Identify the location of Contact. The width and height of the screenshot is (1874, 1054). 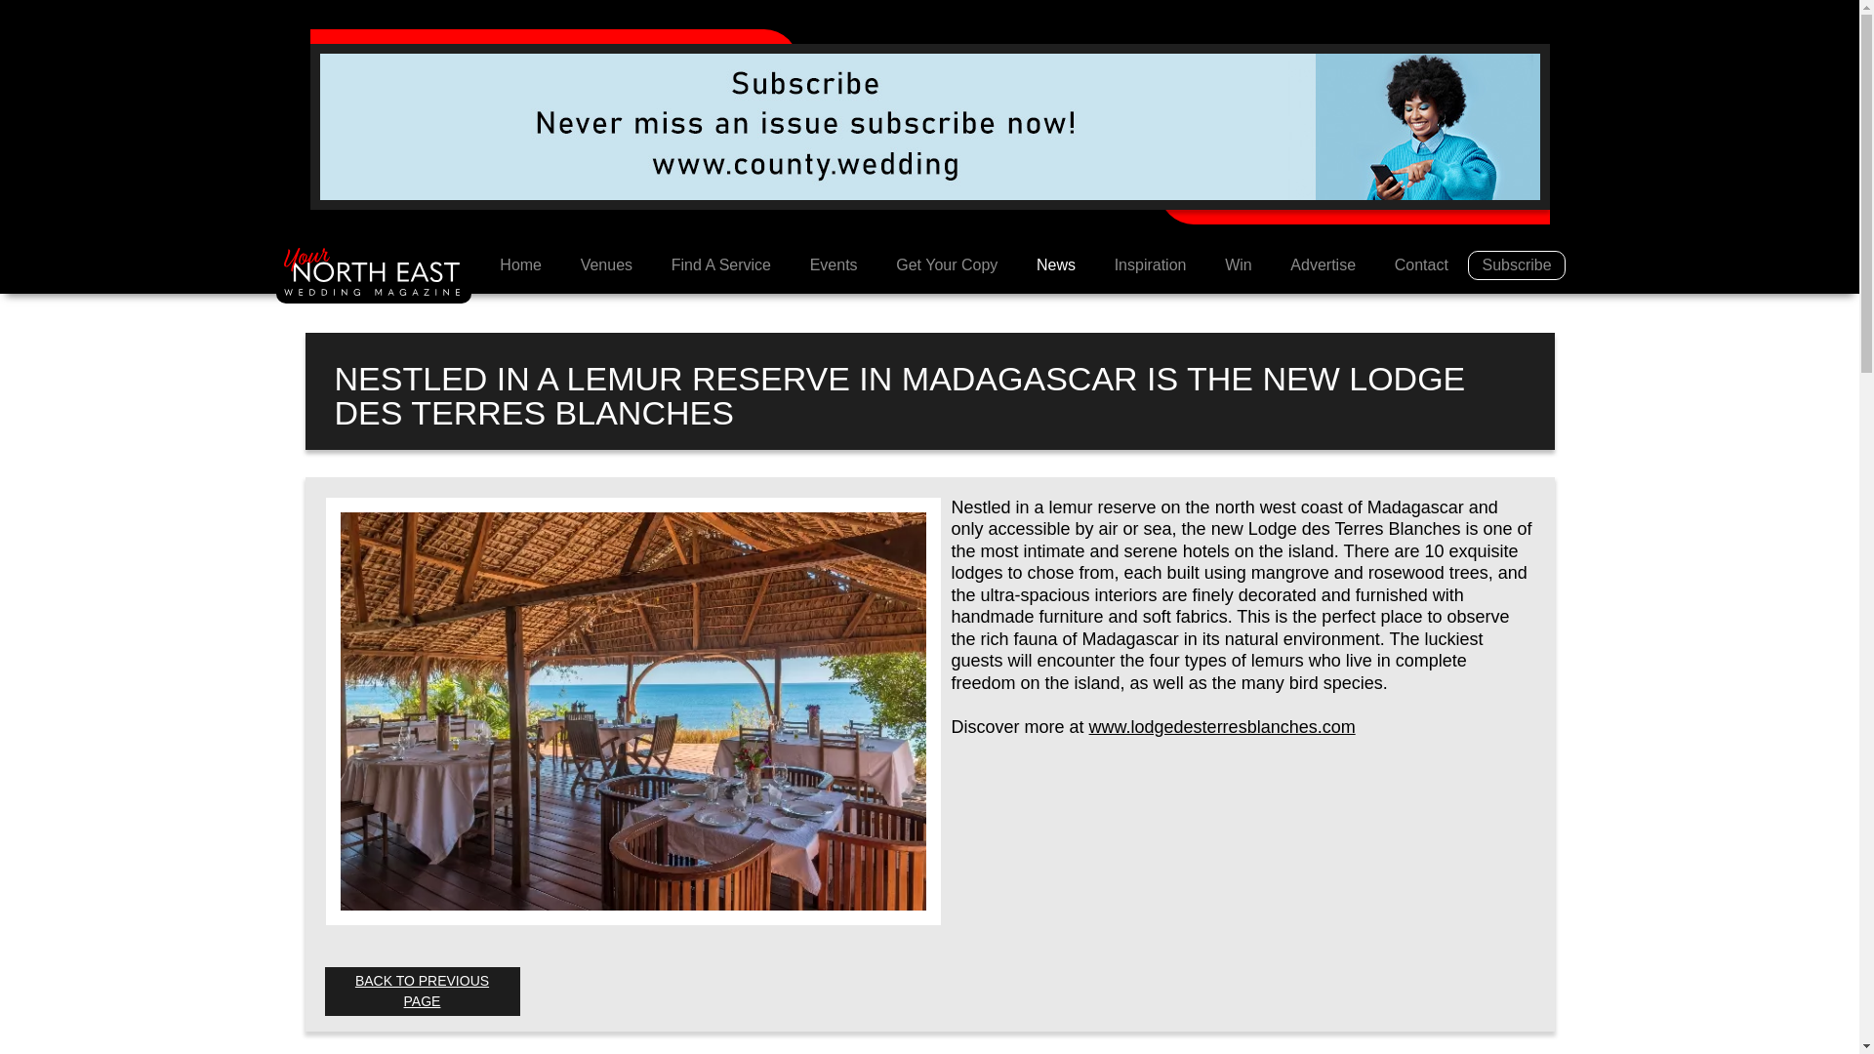
(1421, 264).